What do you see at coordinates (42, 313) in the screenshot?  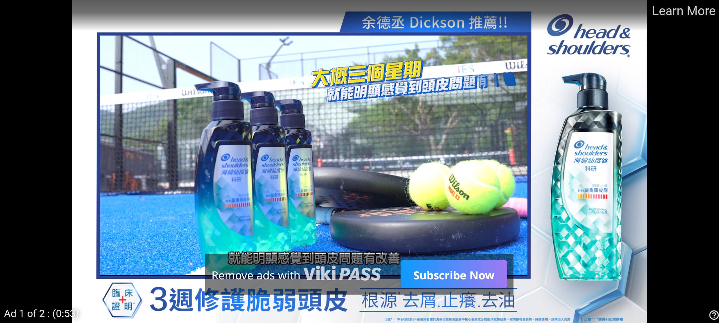 I see `Ad 1 of 2 : (0:53)` at bounding box center [42, 313].